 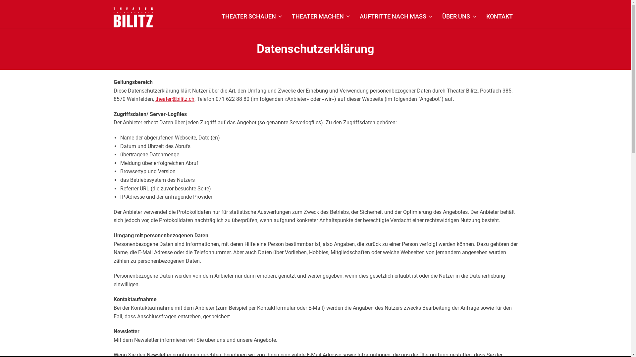 What do you see at coordinates (500, 17) in the screenshot?
I see `KONTAKT` at bounding box center [500, 17].